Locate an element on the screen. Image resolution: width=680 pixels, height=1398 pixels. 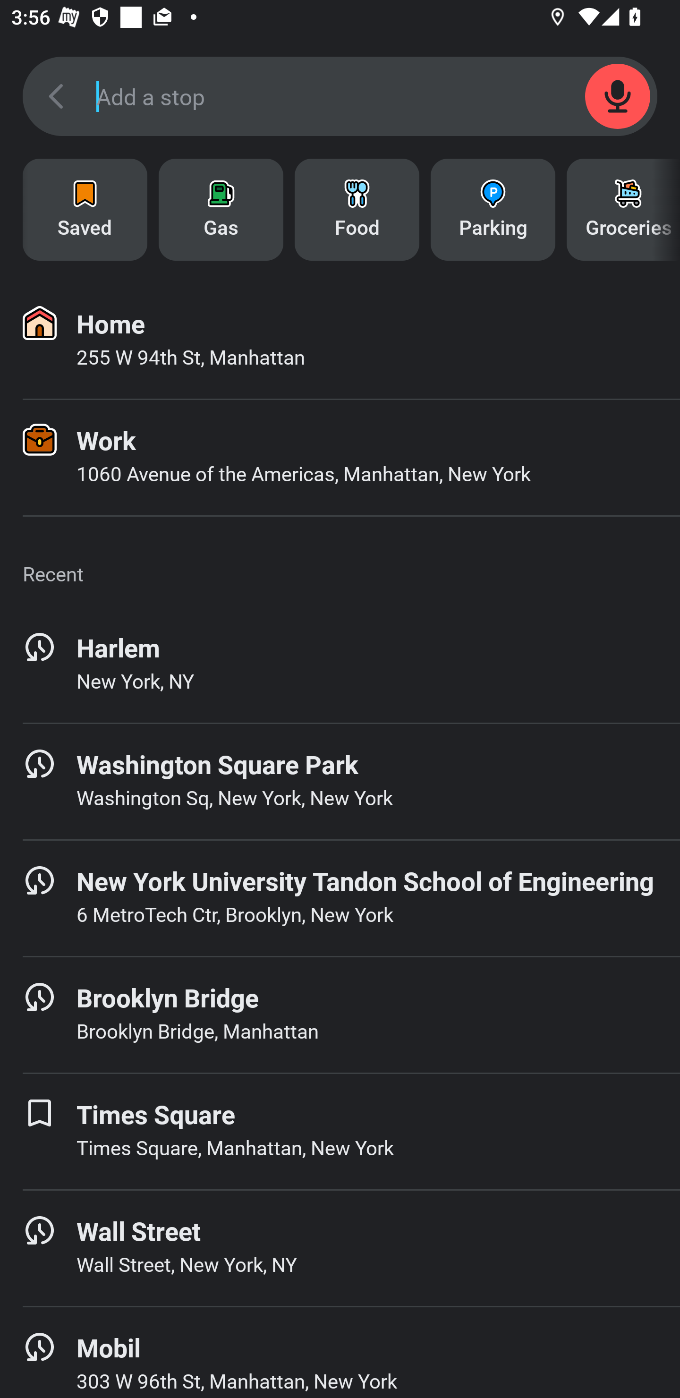
Harlem New York, NY is located at coordinates (340, 665).